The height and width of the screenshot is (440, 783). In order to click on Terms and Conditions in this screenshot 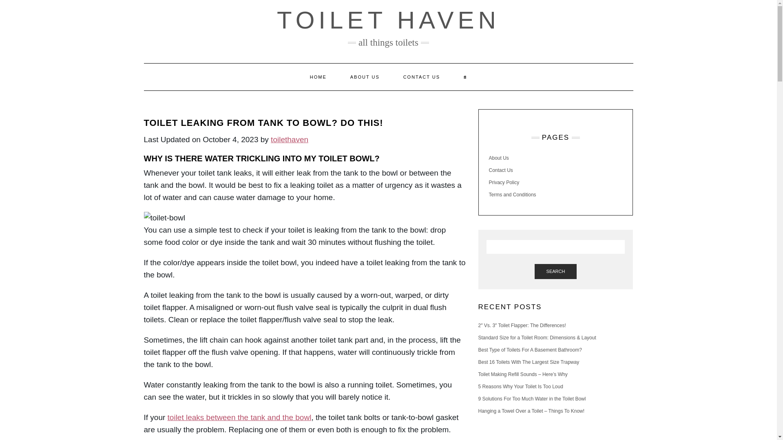, I will do `click(512, 194)`.